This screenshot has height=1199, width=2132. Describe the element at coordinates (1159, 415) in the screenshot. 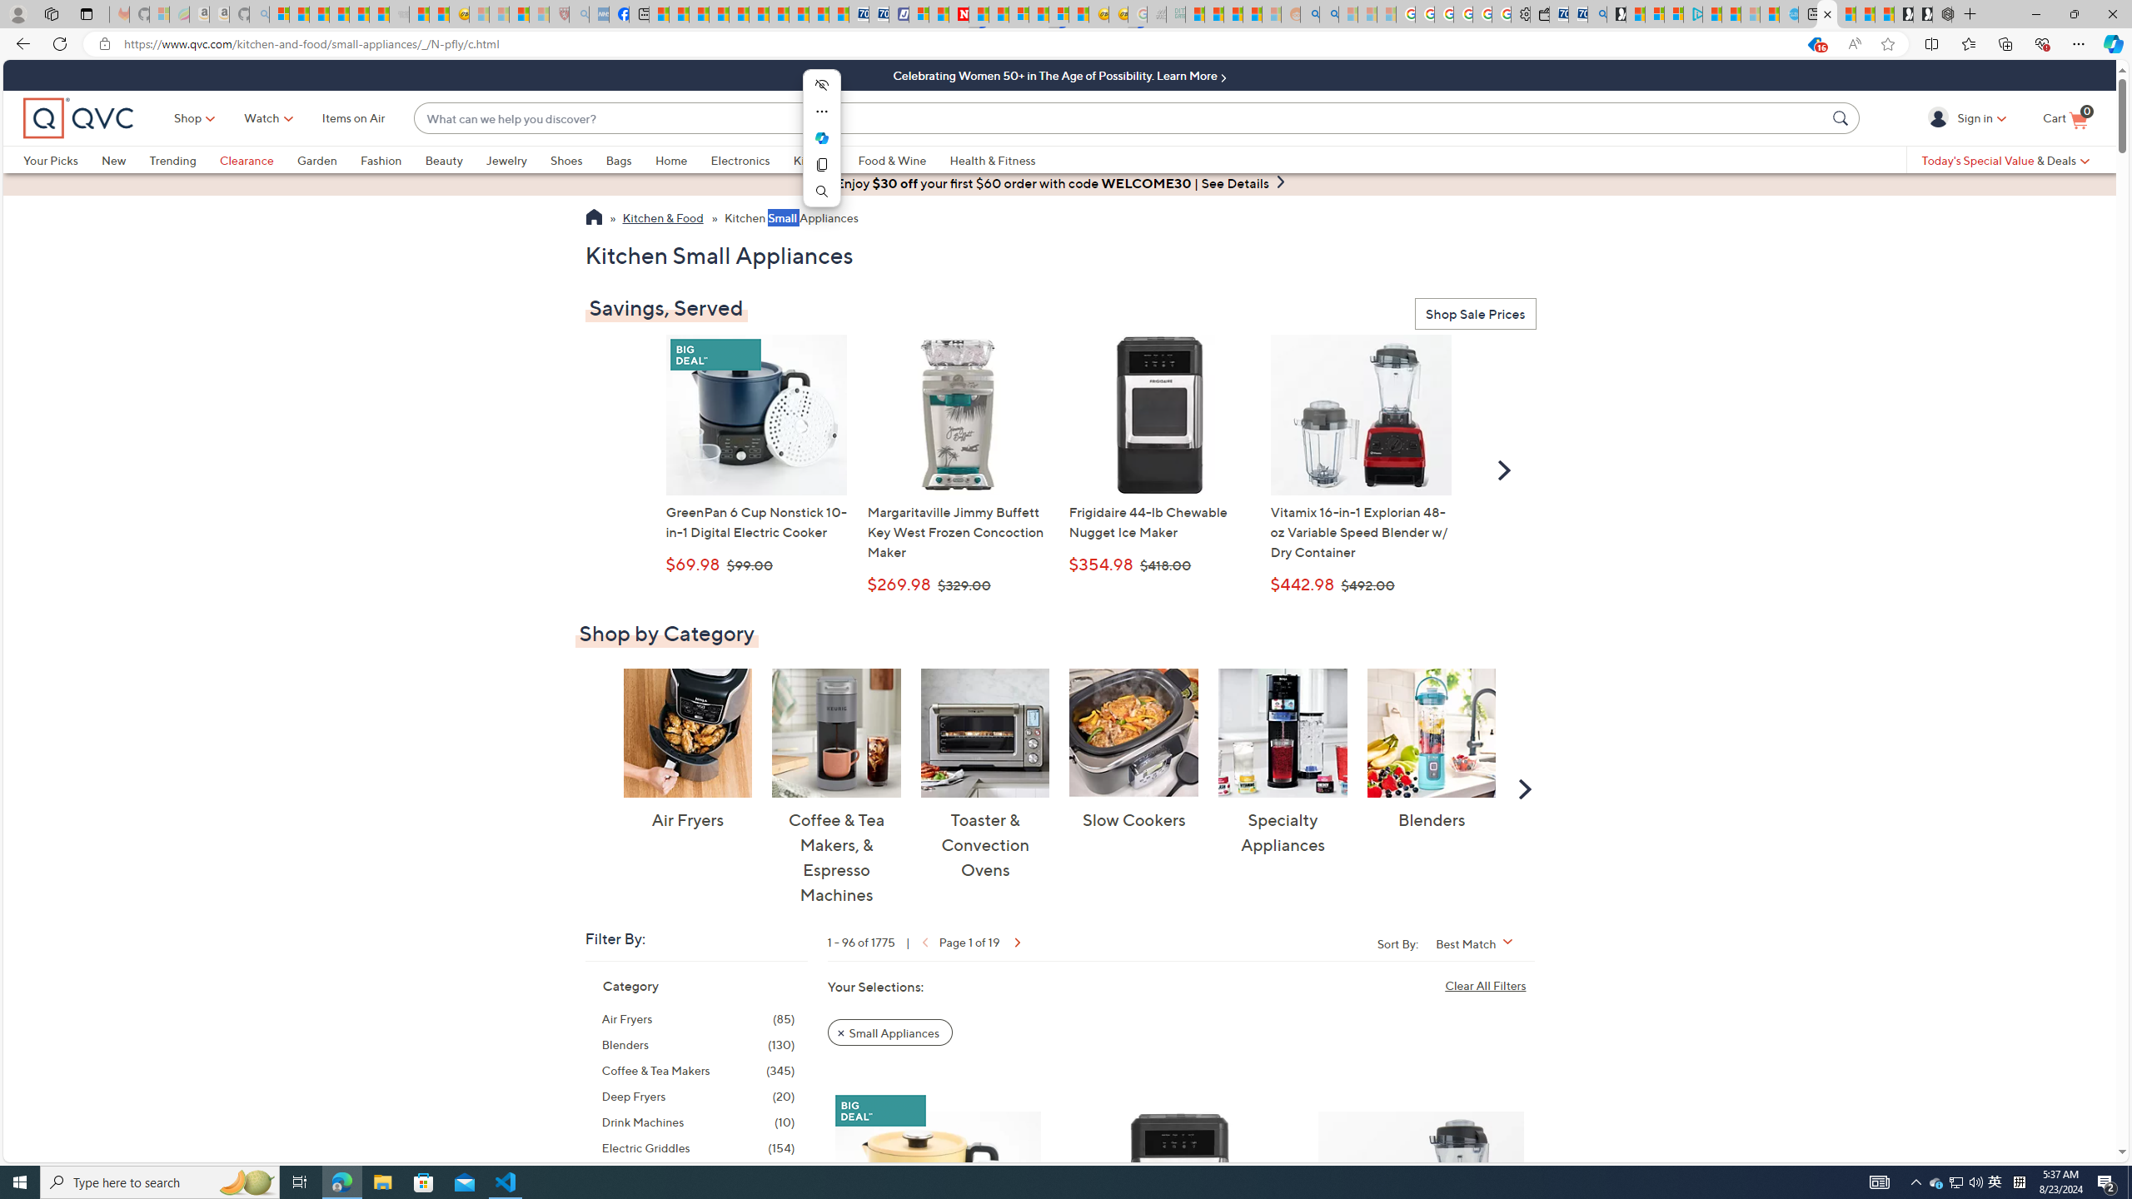

I see ` Frigidaire 44-lb Chewable Nugget Ice Maker - K86274` at that location.